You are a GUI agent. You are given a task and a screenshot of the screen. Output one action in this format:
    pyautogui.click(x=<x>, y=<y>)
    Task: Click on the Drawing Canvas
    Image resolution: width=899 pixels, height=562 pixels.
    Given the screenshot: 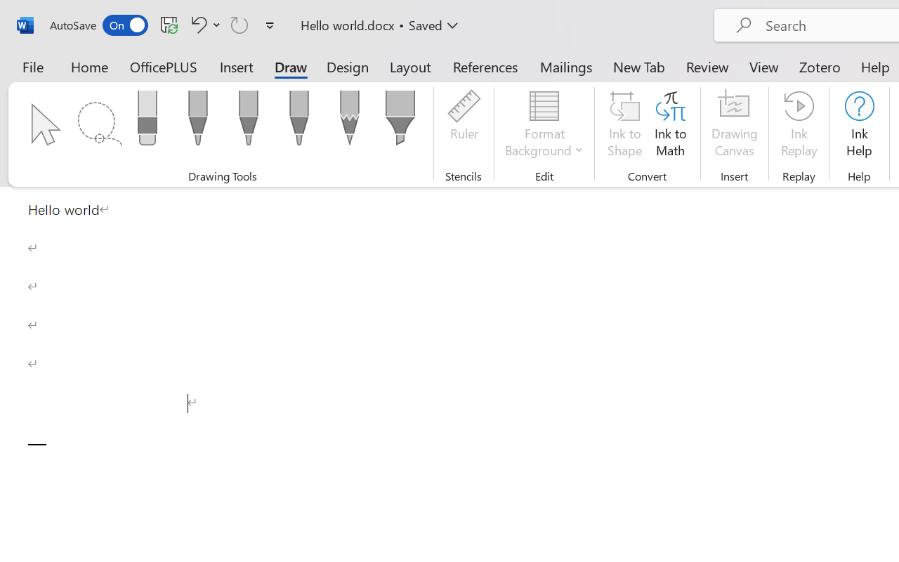 What is the action you would take?
    pyautogui.click(x=735, y=126)
    